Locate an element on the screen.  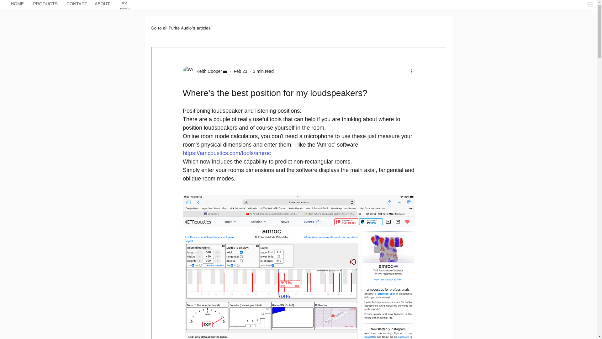
PRODUCTS is located at coordinates (45, 4).